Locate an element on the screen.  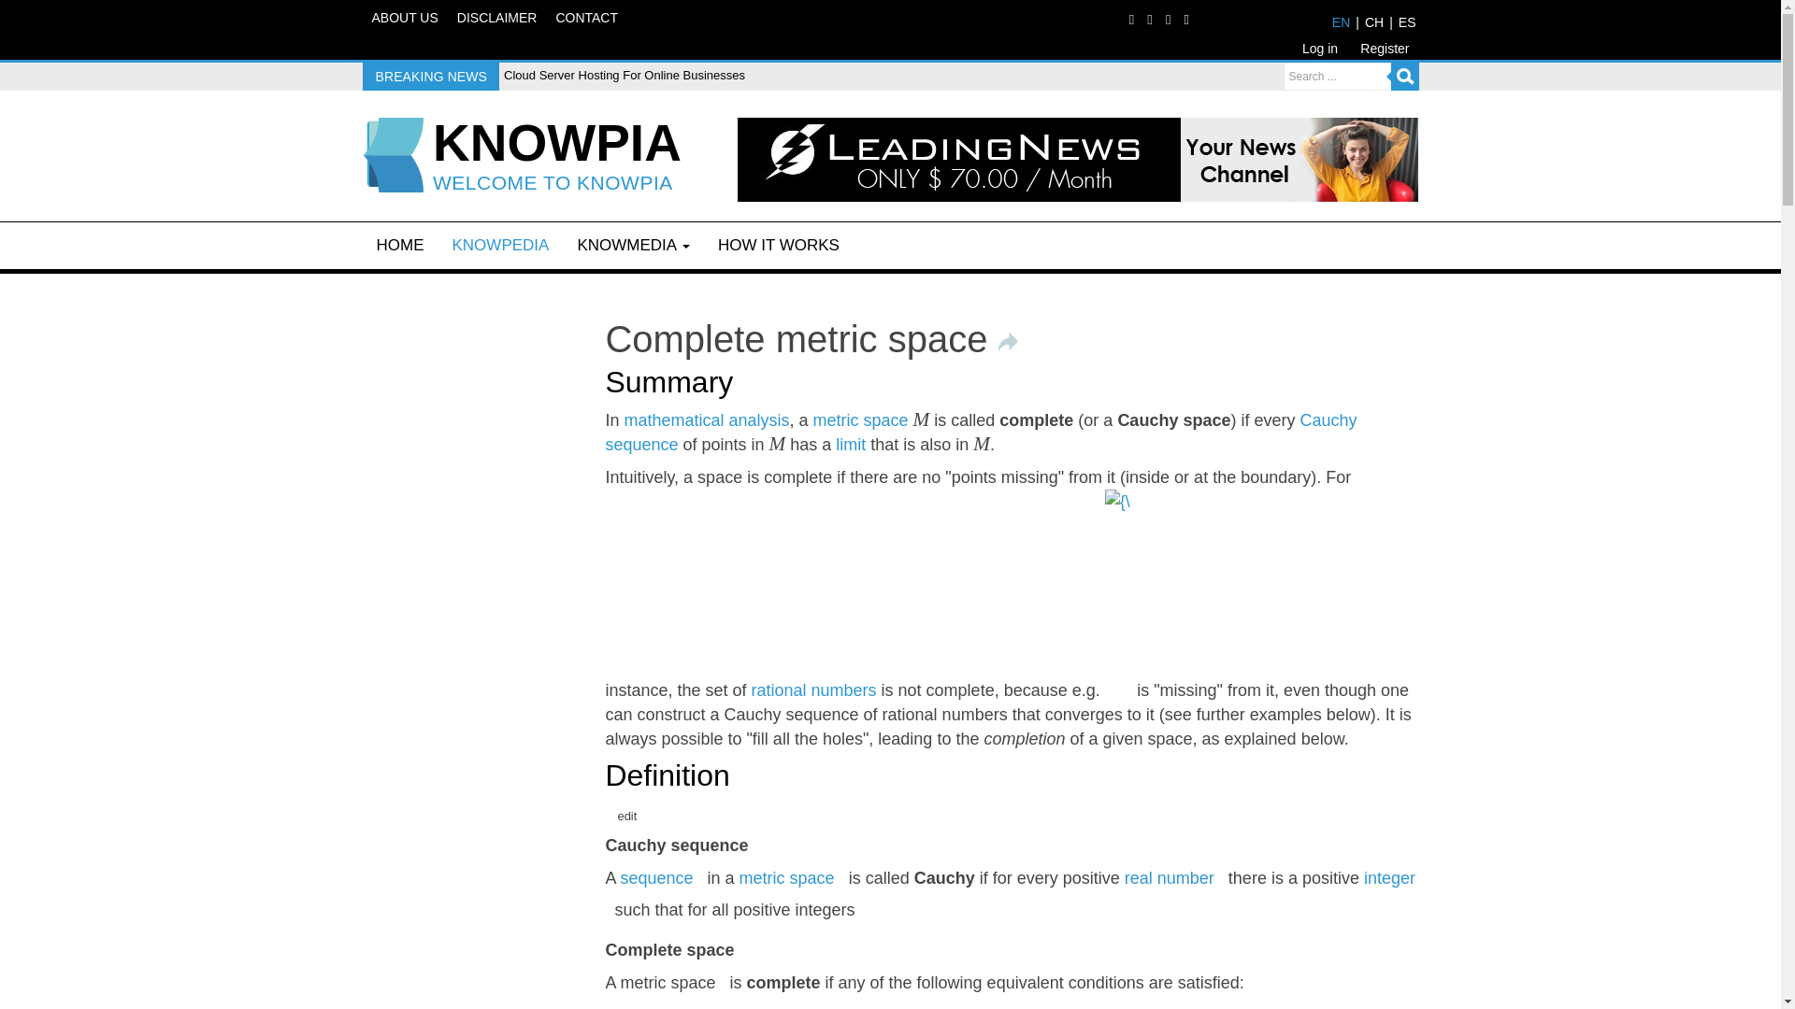
Mathematical analysis is located at coordinates (706, 420).